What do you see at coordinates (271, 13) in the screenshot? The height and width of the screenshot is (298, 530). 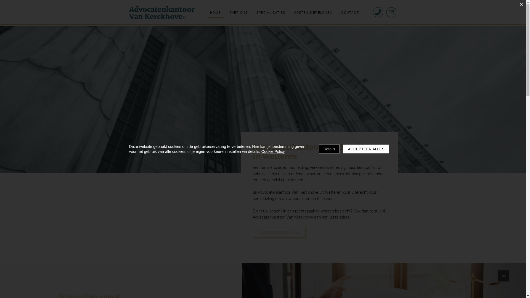 I see `SPECIALISATIES` at bounding box center [271, 13].